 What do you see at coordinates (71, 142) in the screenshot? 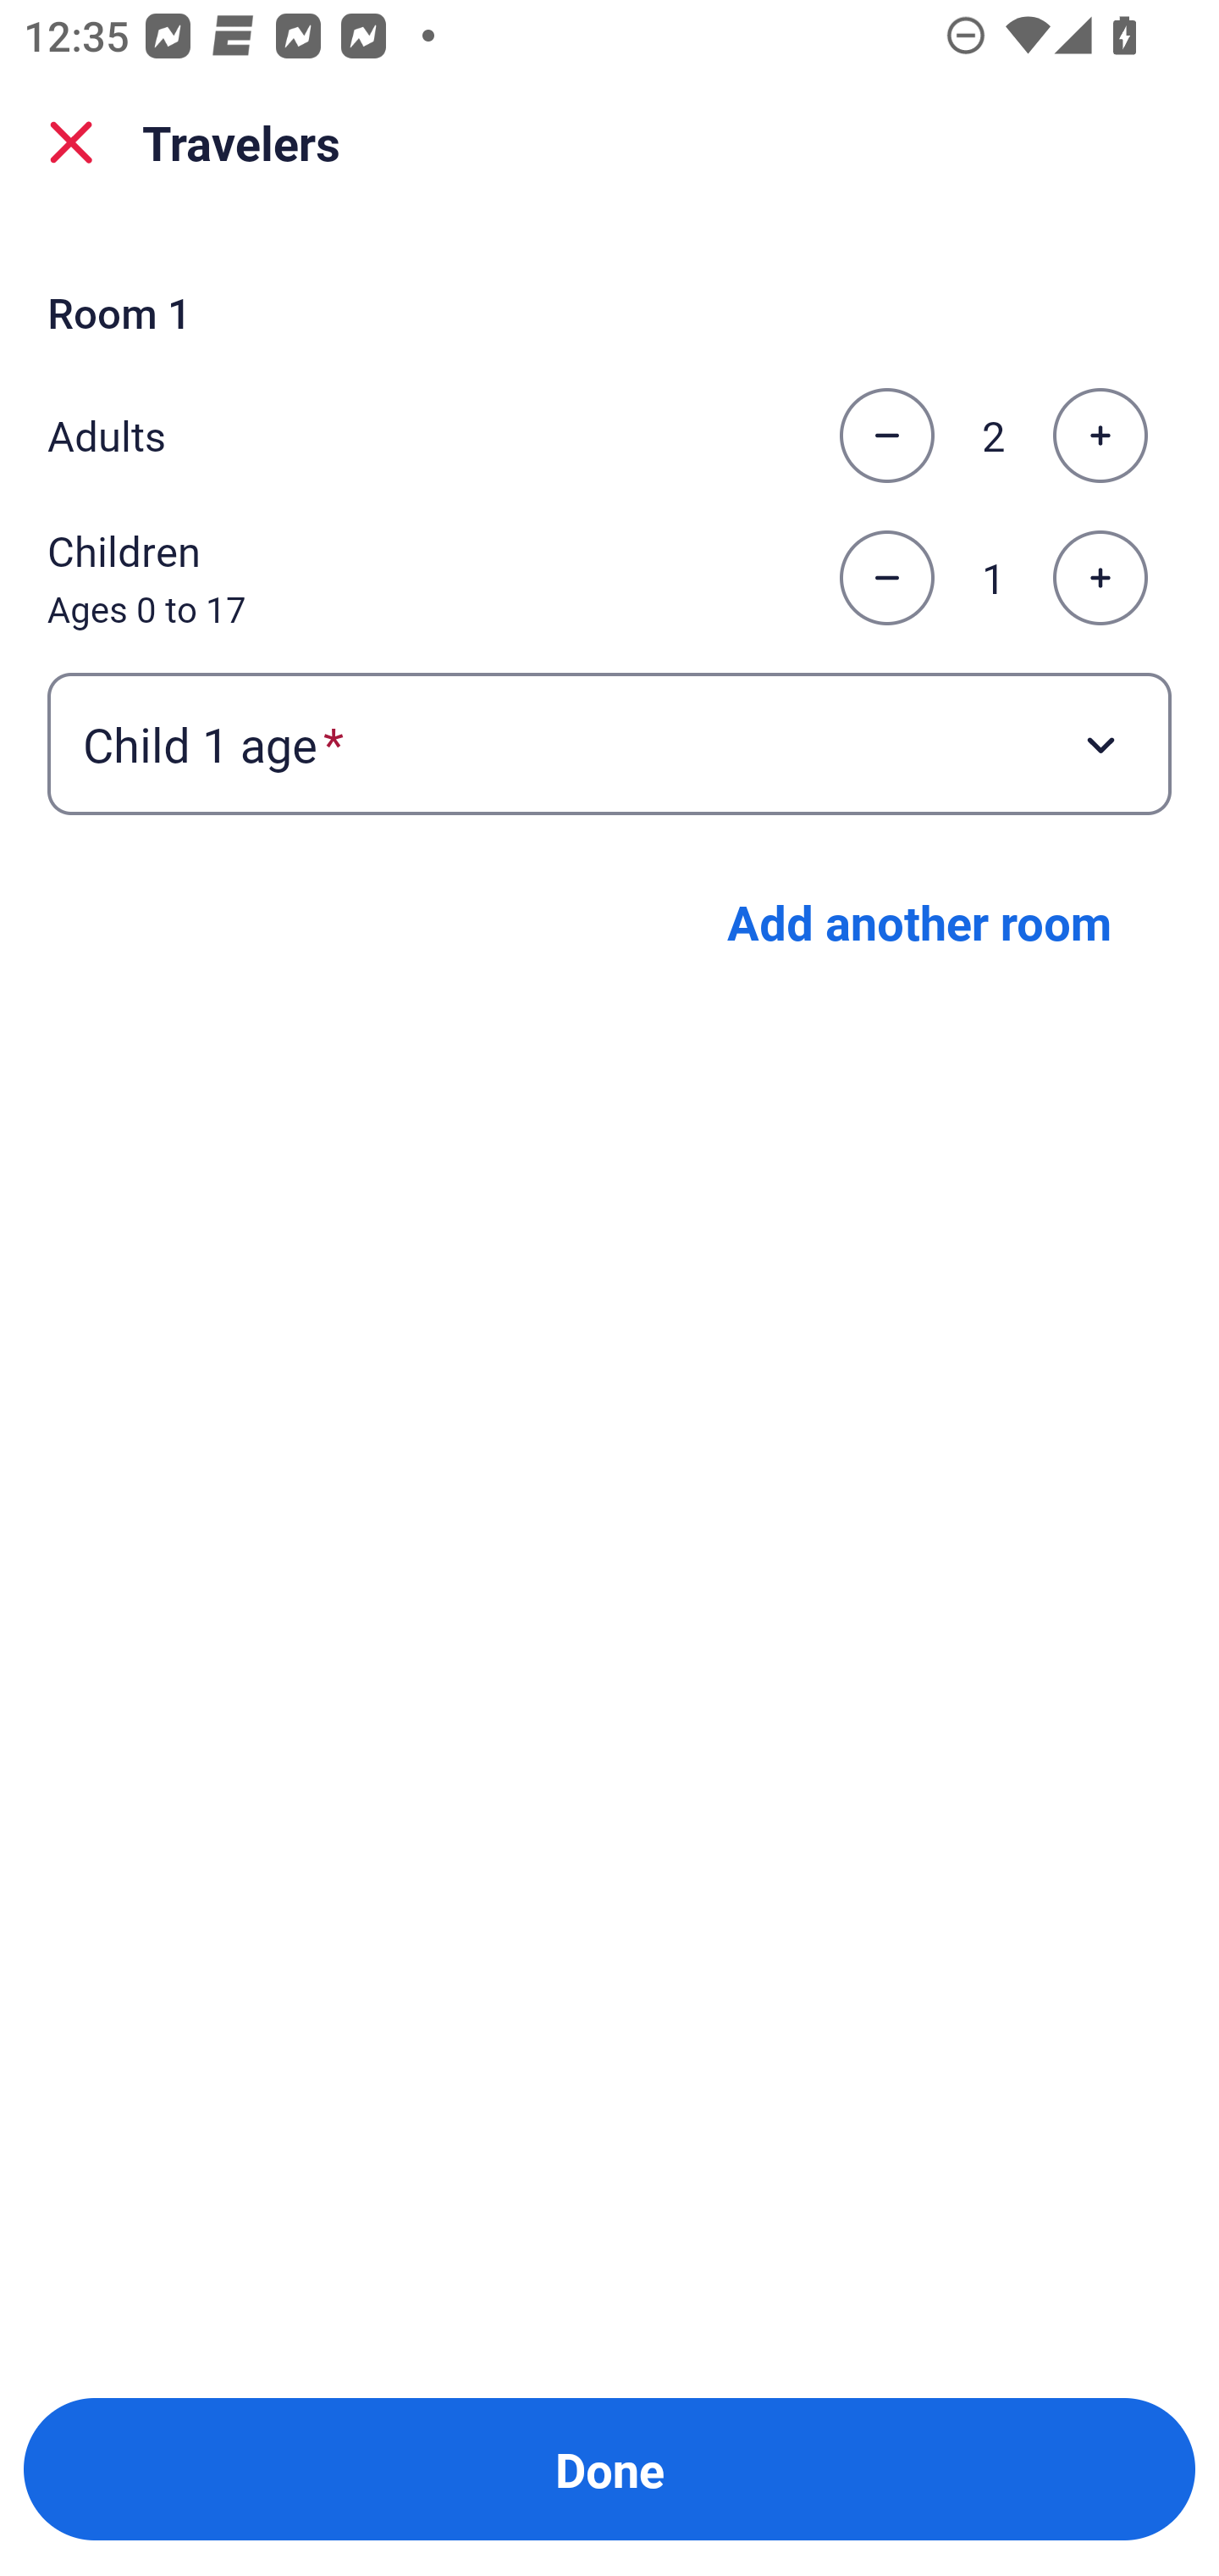
I see `close` at bounding box center [71, 142].